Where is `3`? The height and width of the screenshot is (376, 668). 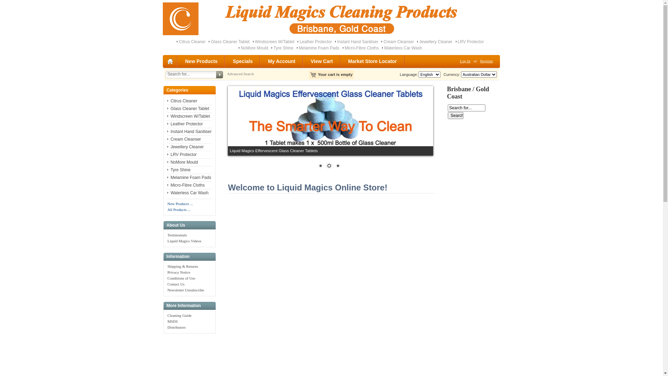 3 is located at coordinates (338, 166).